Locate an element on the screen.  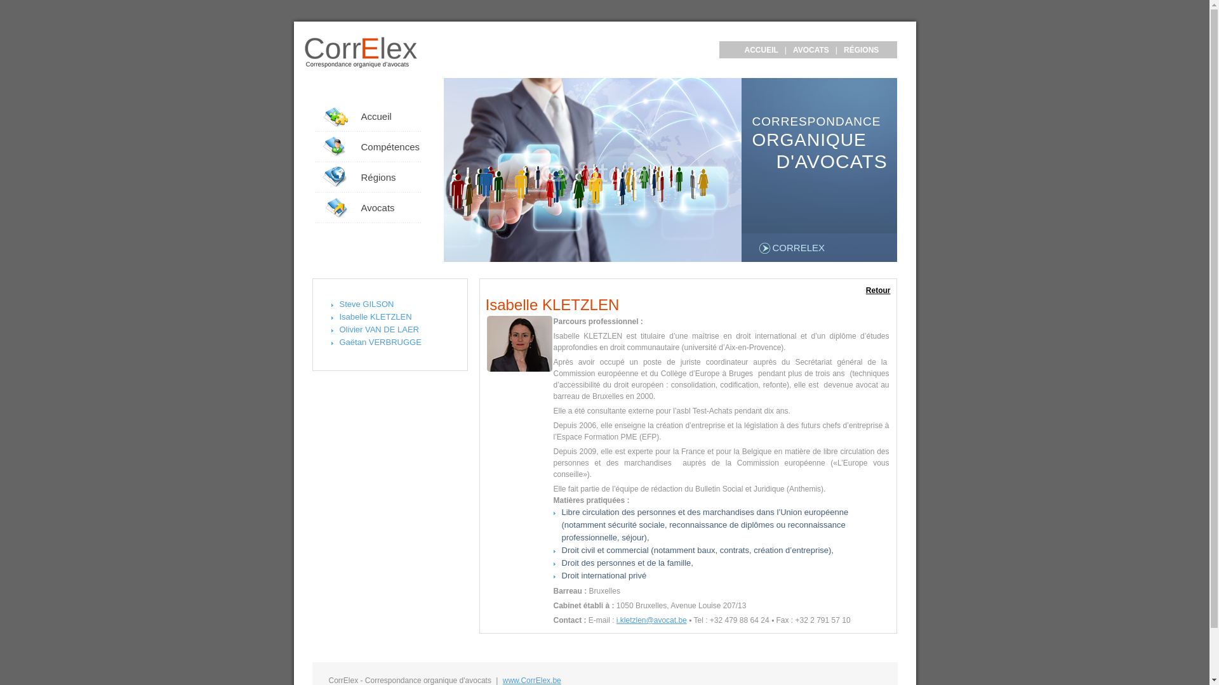
ACCUEIL is located at coordinates (761, 50).